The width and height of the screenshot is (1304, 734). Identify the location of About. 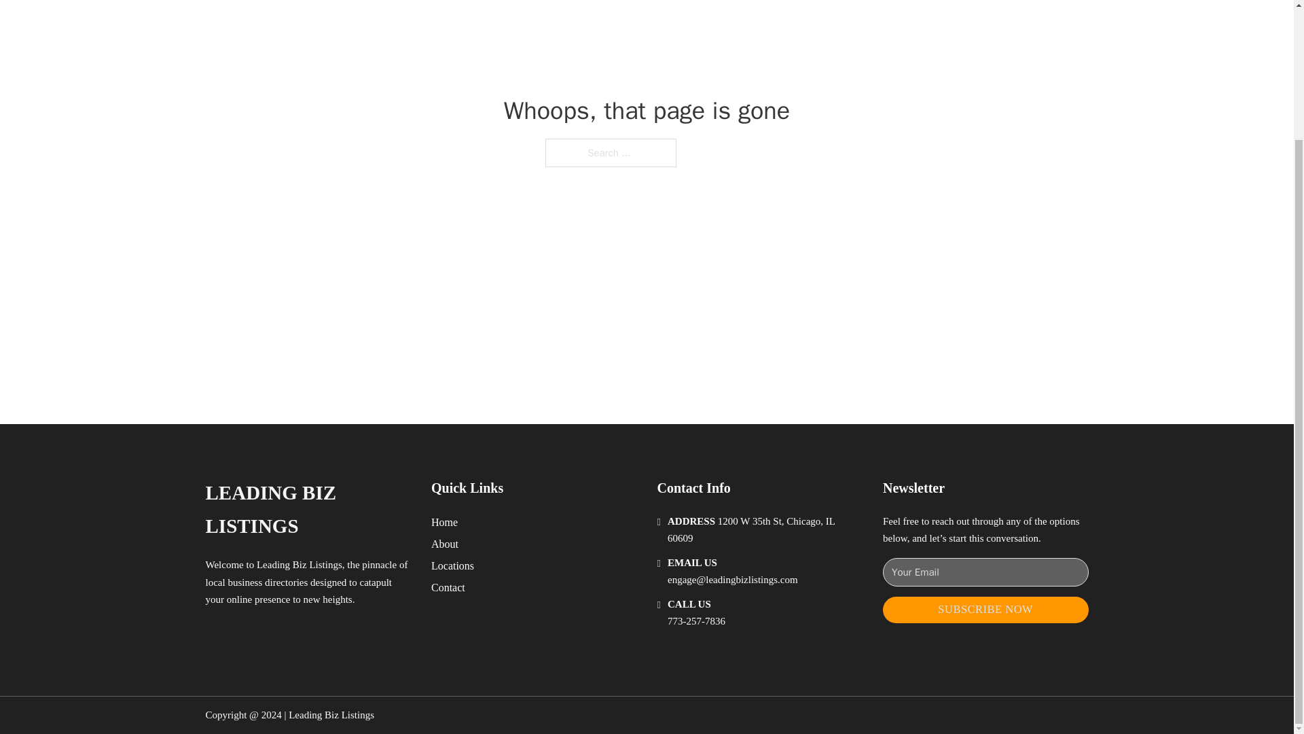
(445, 544).